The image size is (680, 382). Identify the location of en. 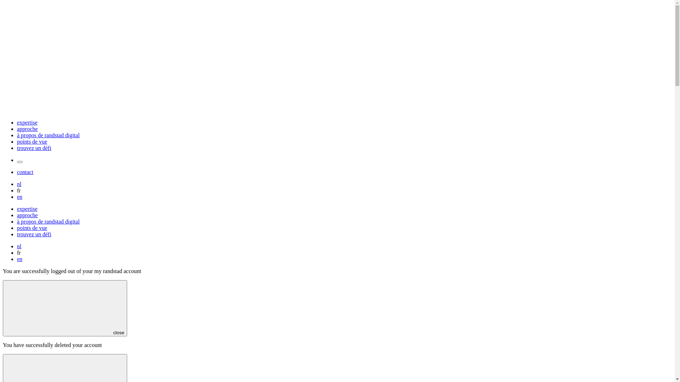
(20, 259).